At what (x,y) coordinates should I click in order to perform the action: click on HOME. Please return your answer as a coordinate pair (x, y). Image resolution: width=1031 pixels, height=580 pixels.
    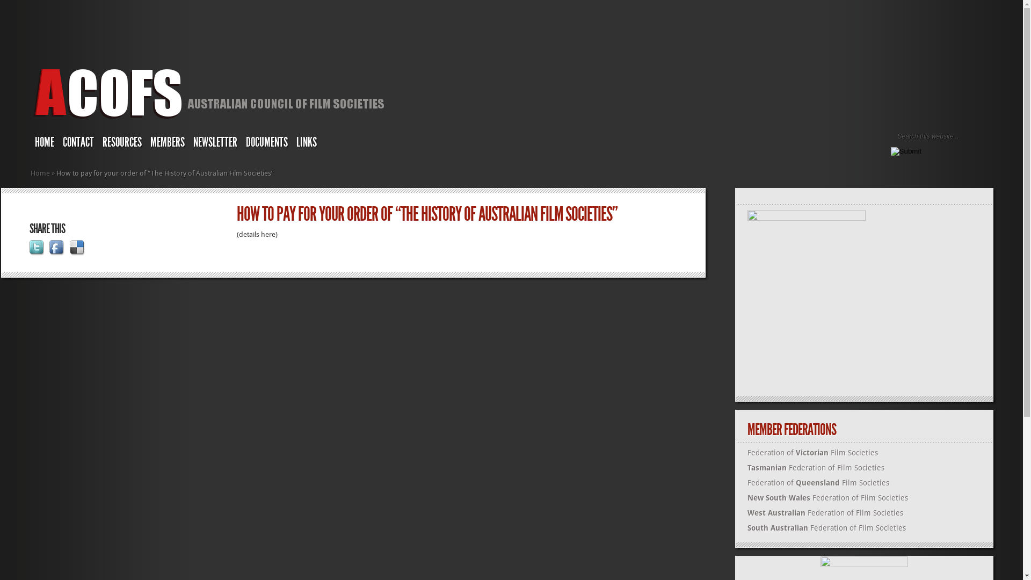
    Looking at the image, I should click on (45, 144).